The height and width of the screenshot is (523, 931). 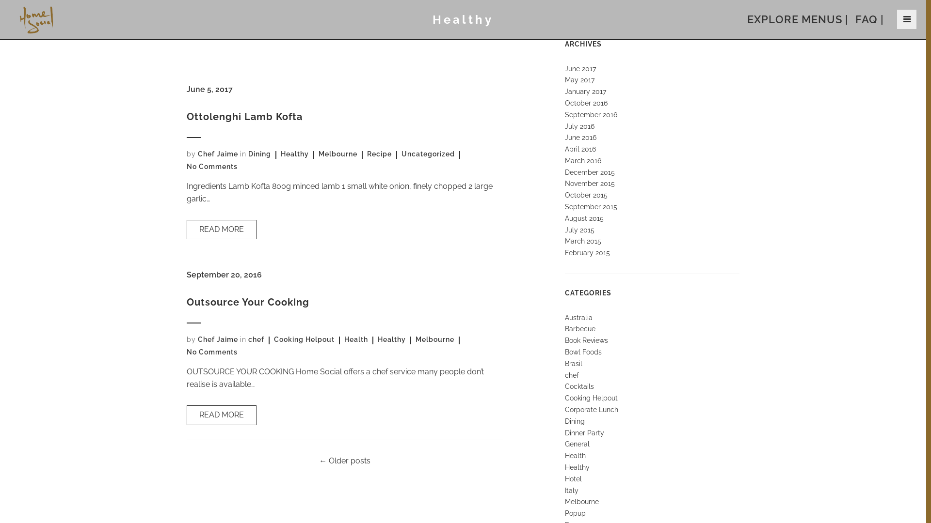 I want to click on Chef Jaime, so click(x=218, y=154).